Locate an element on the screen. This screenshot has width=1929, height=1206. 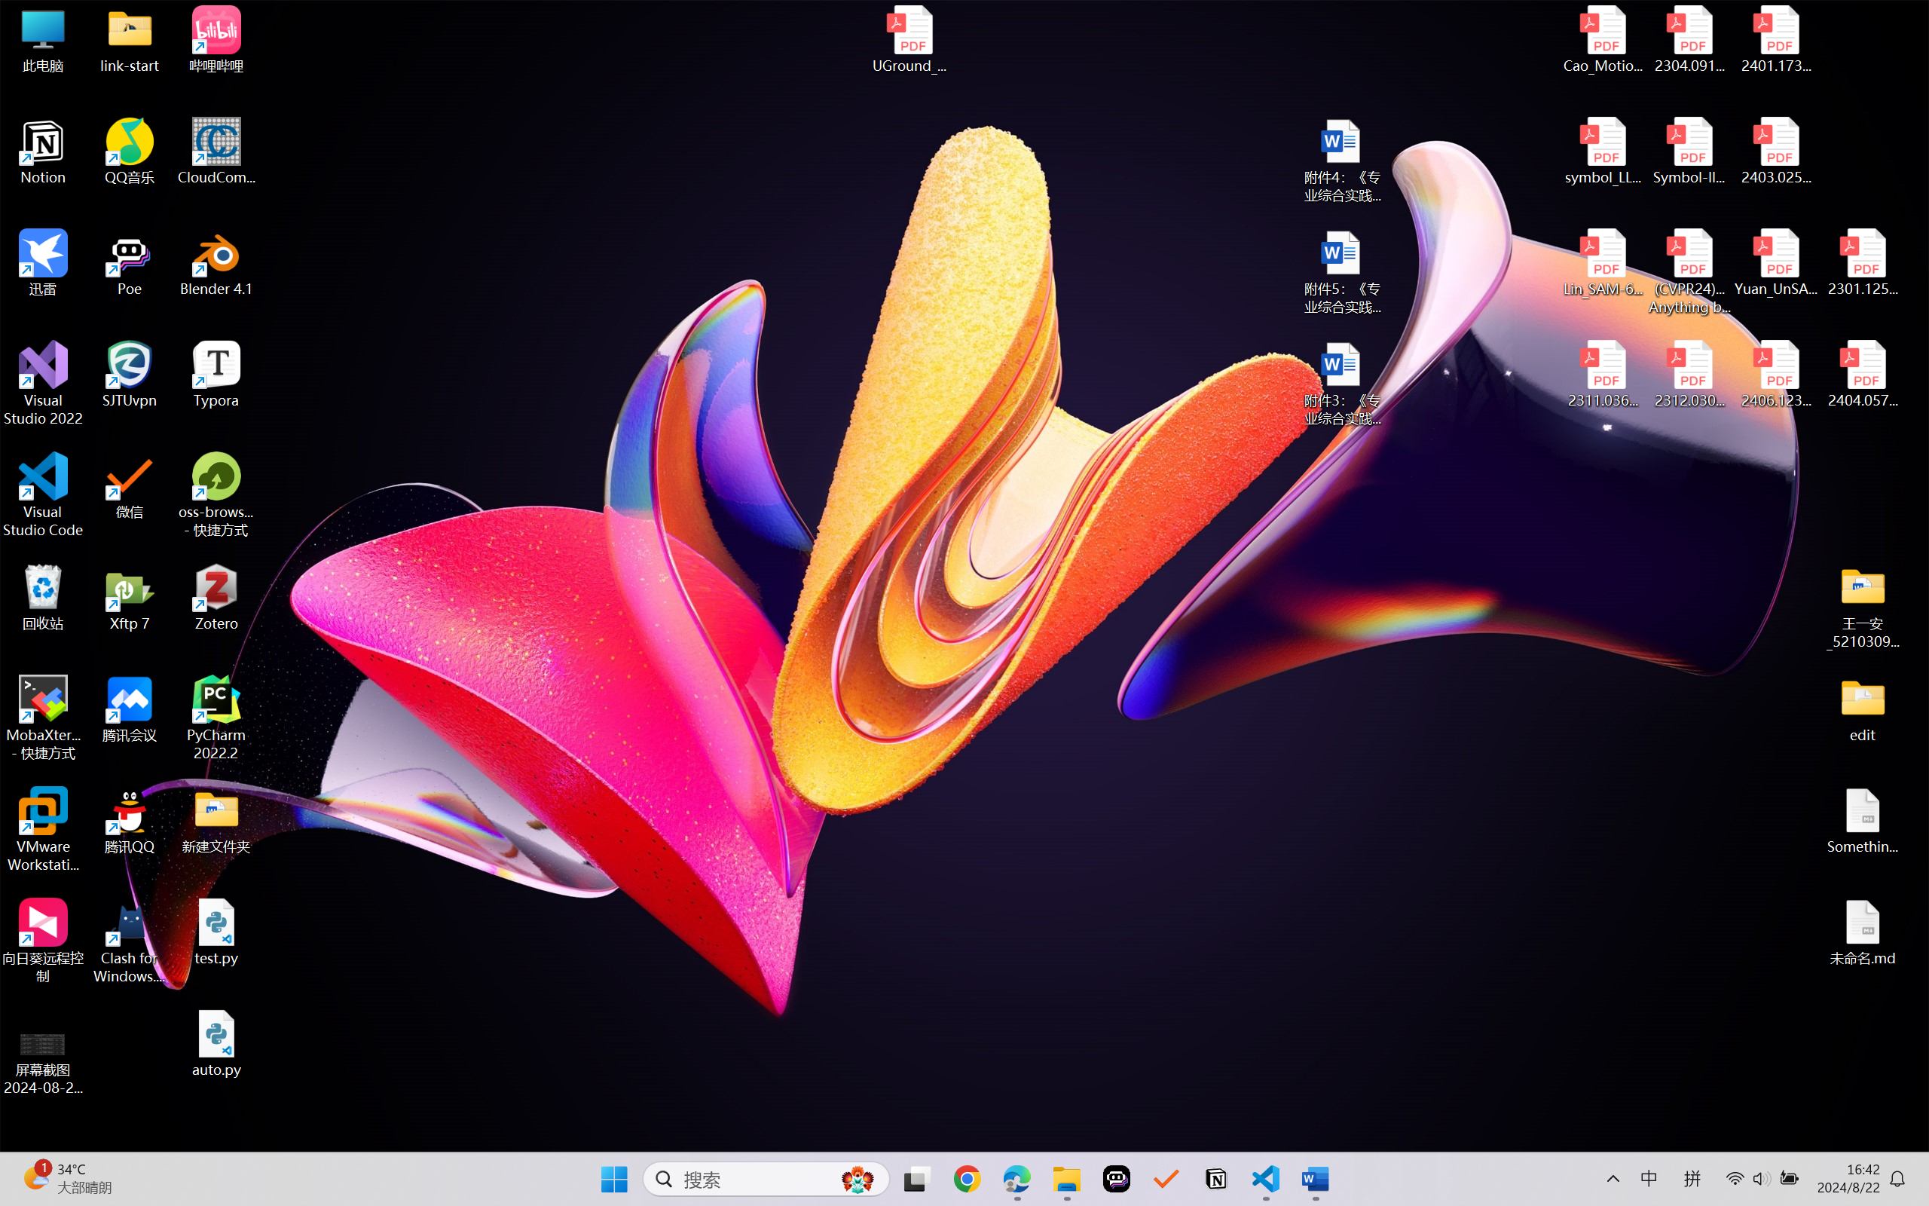
Visual Studio 2022 is located at coordinates (44, 384).